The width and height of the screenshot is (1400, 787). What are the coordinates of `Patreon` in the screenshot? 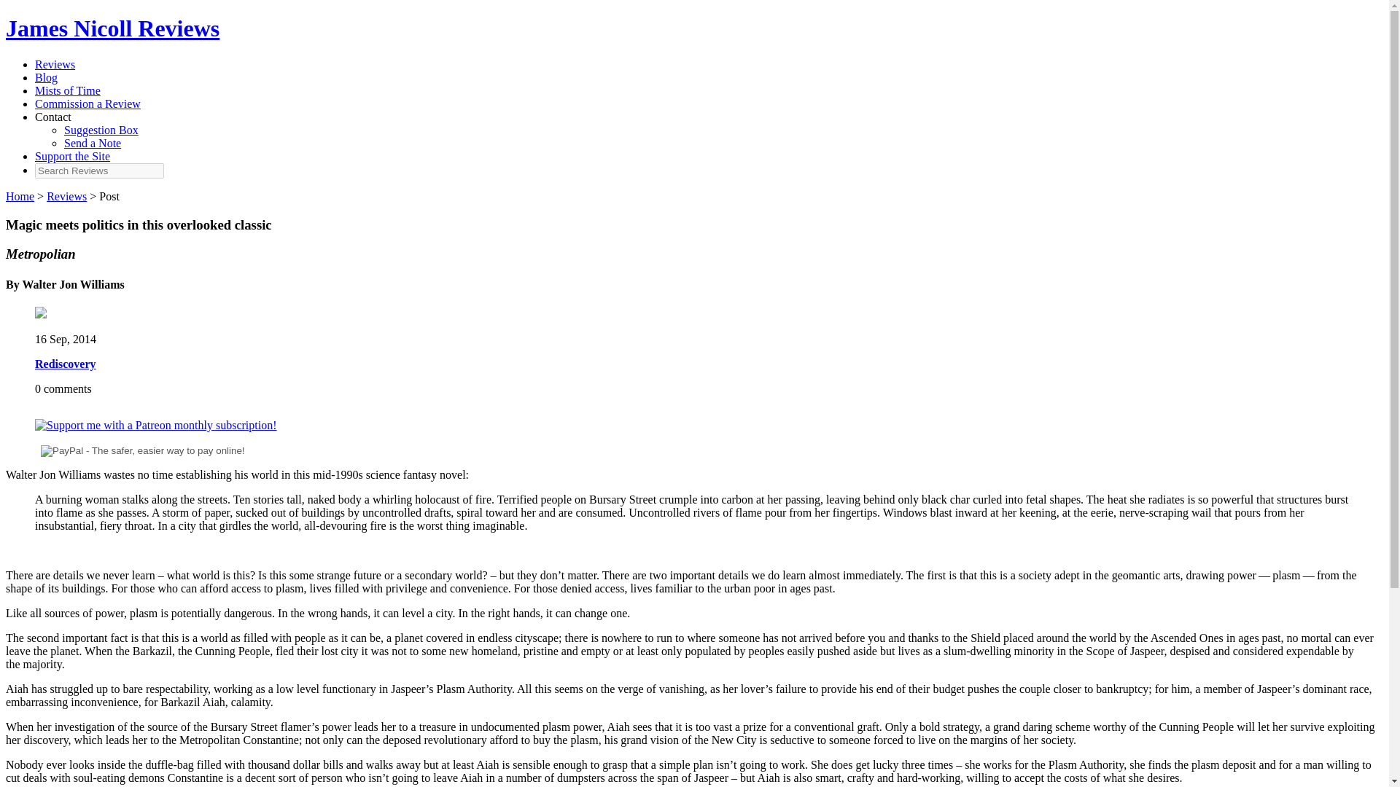 It's located at (156, 424).